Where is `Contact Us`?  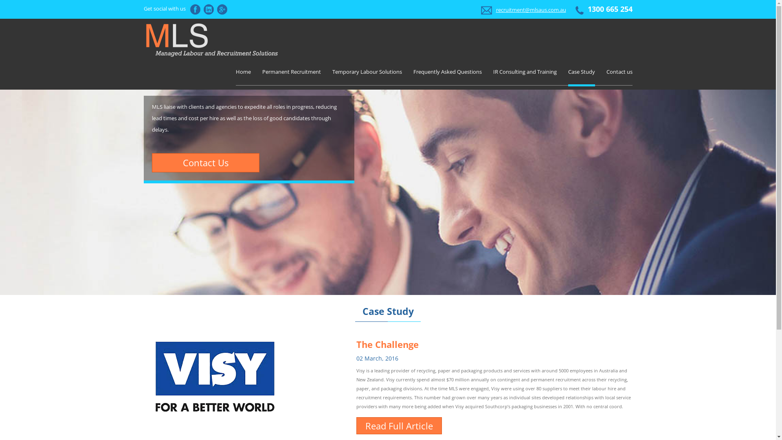 Contact Us is located at coordinates (205, 163).